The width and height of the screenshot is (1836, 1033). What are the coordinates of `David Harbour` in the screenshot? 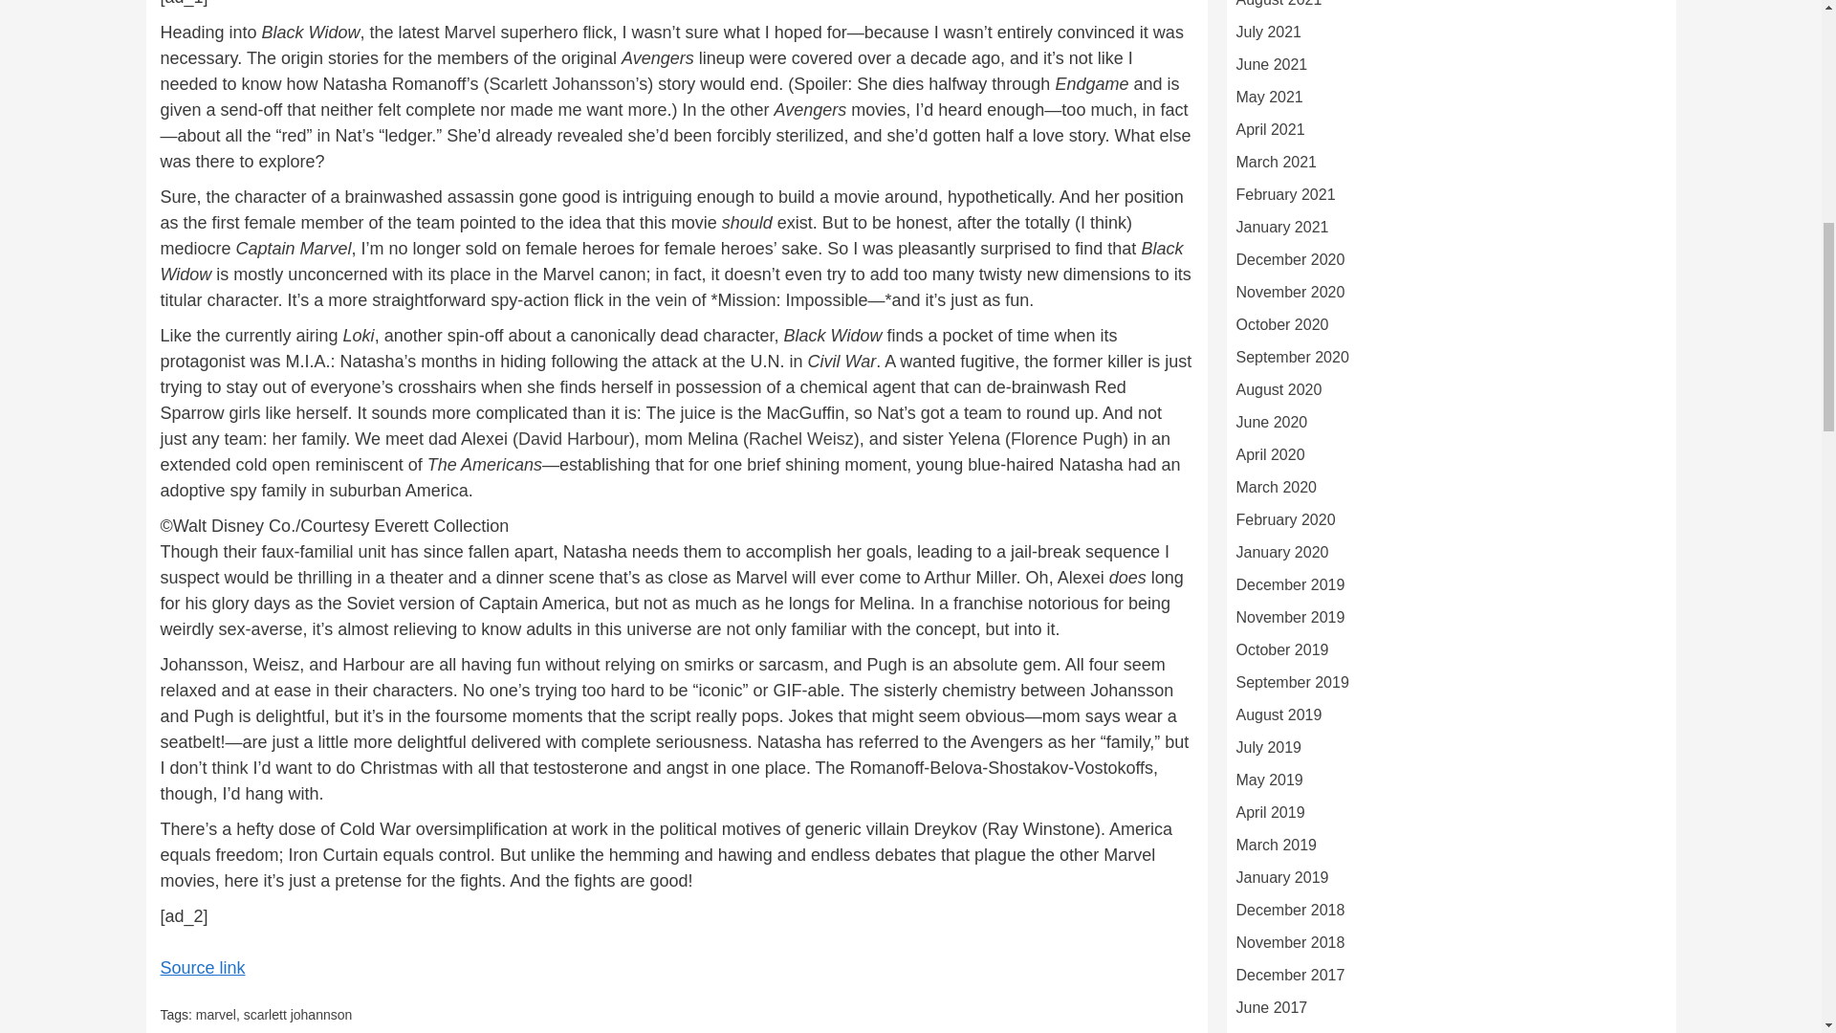 It's located at (574, 438).